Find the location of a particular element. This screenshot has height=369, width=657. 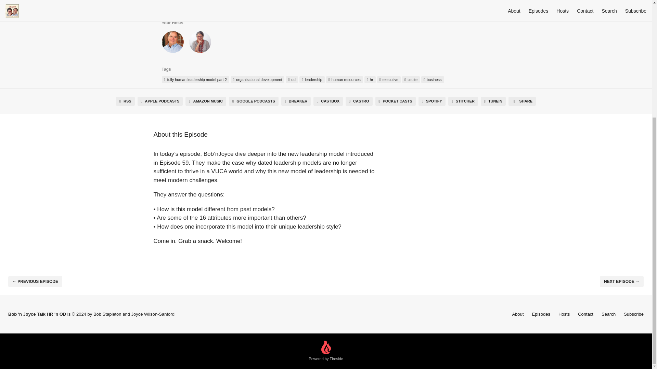

fully human leadership model part 2 is located at coordinates (195, 79).